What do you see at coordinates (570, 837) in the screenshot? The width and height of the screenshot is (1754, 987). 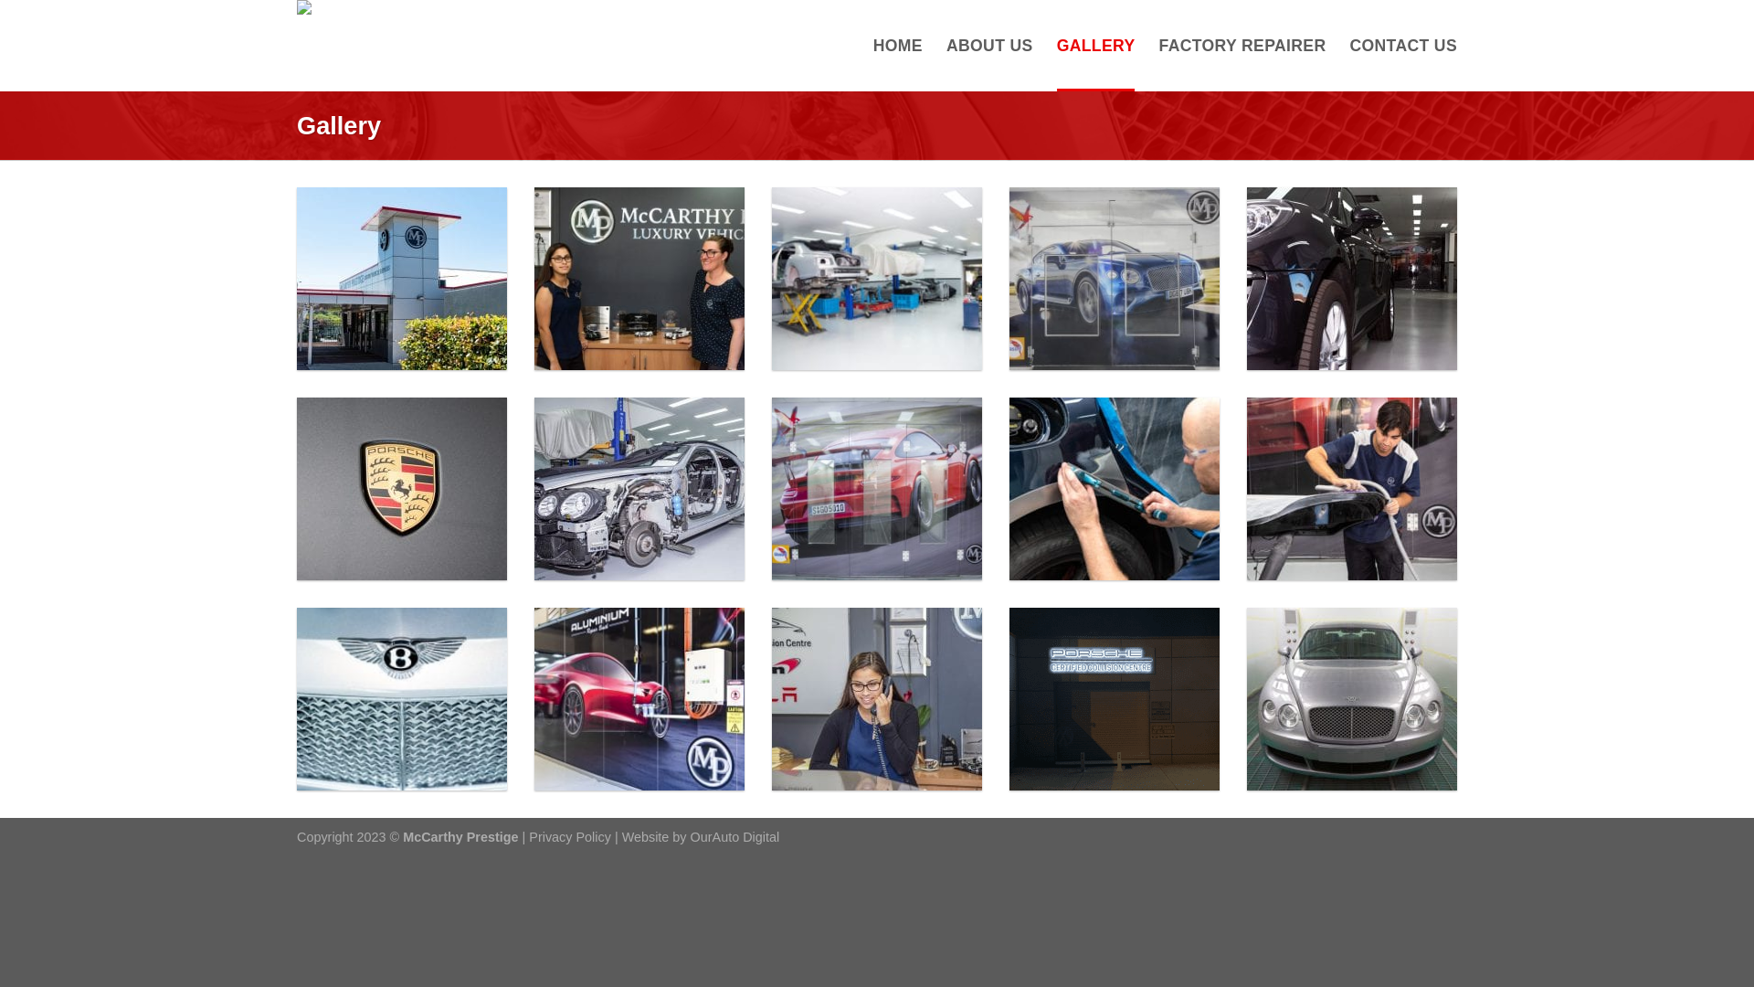 I see `Privacy Policy` at bounding box center [570, 837].